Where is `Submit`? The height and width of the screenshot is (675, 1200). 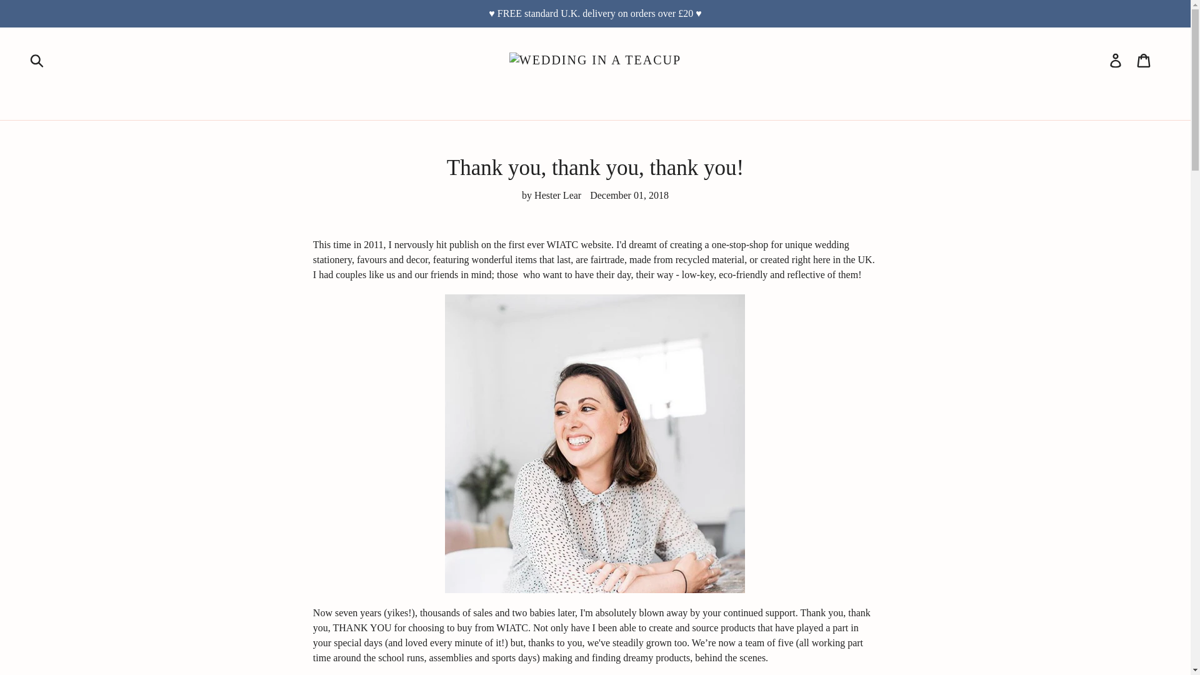 Submit is located at coordinates (37, 60).